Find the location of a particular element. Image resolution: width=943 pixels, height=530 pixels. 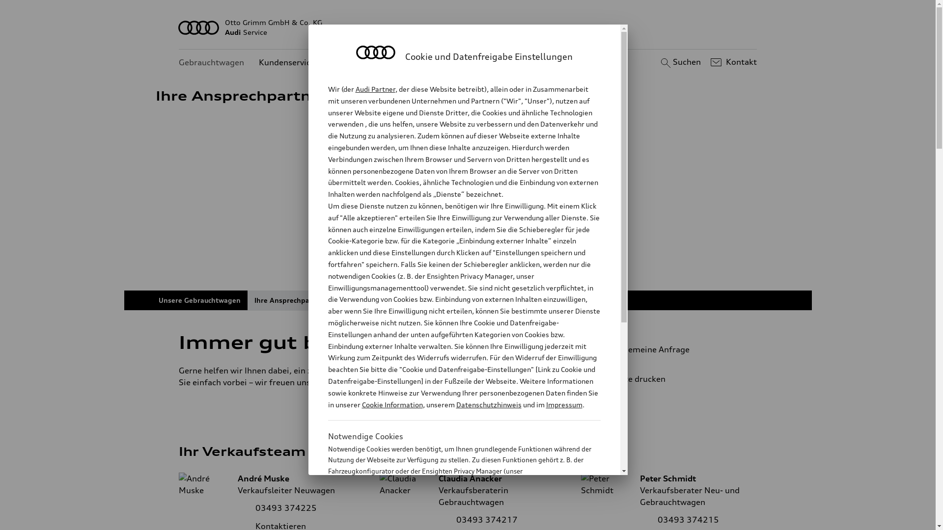

Audi Partner is located at coordinates (375, 89).